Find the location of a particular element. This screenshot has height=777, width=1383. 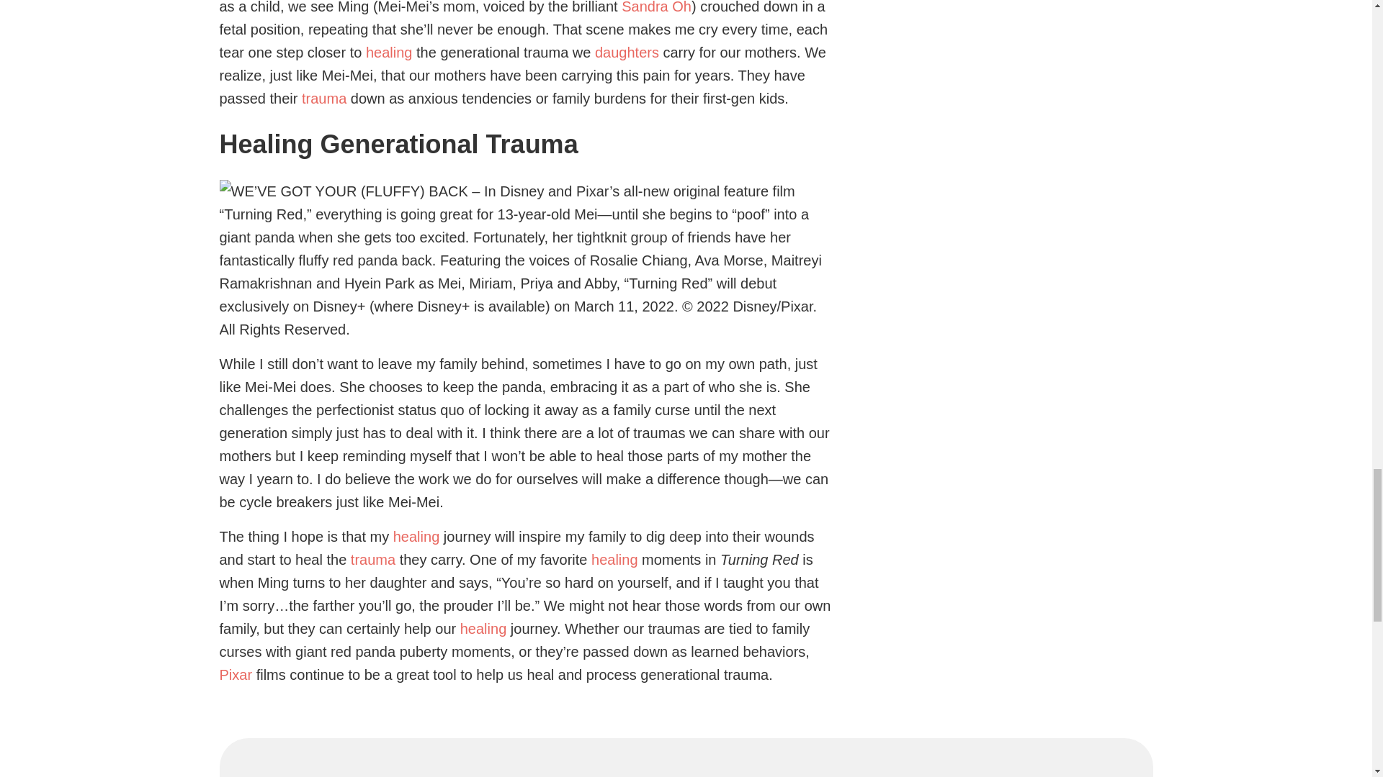

healing is located at coordinates (389, 52).